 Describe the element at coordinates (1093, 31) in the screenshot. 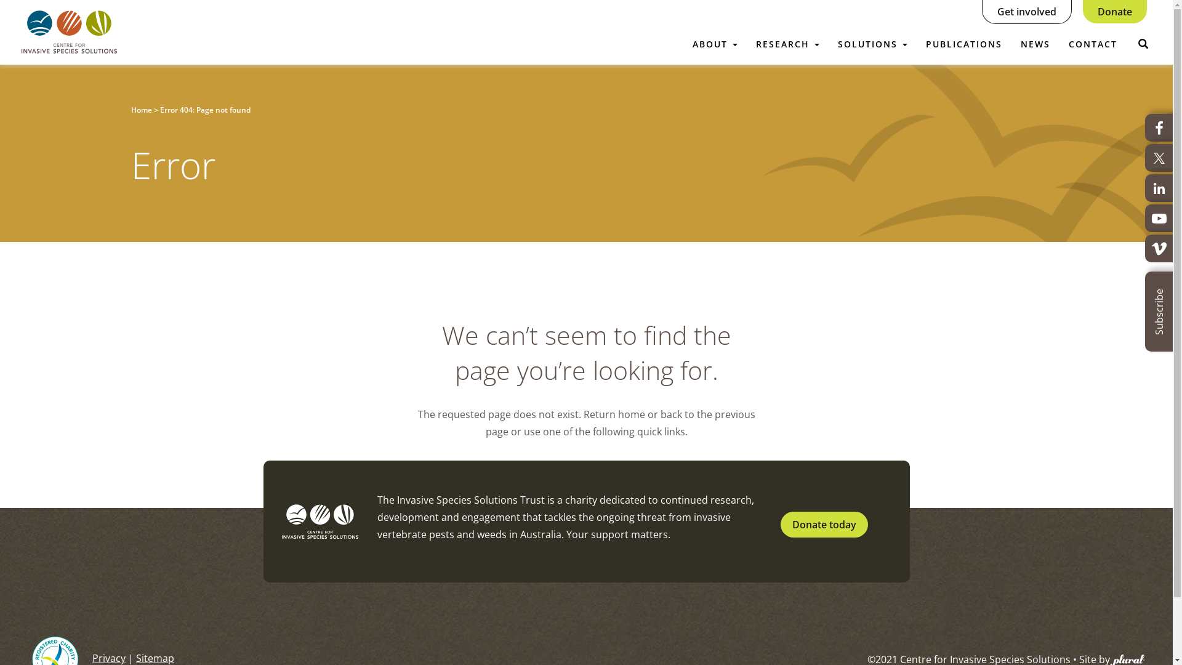

I see `CONTACT` at that location.